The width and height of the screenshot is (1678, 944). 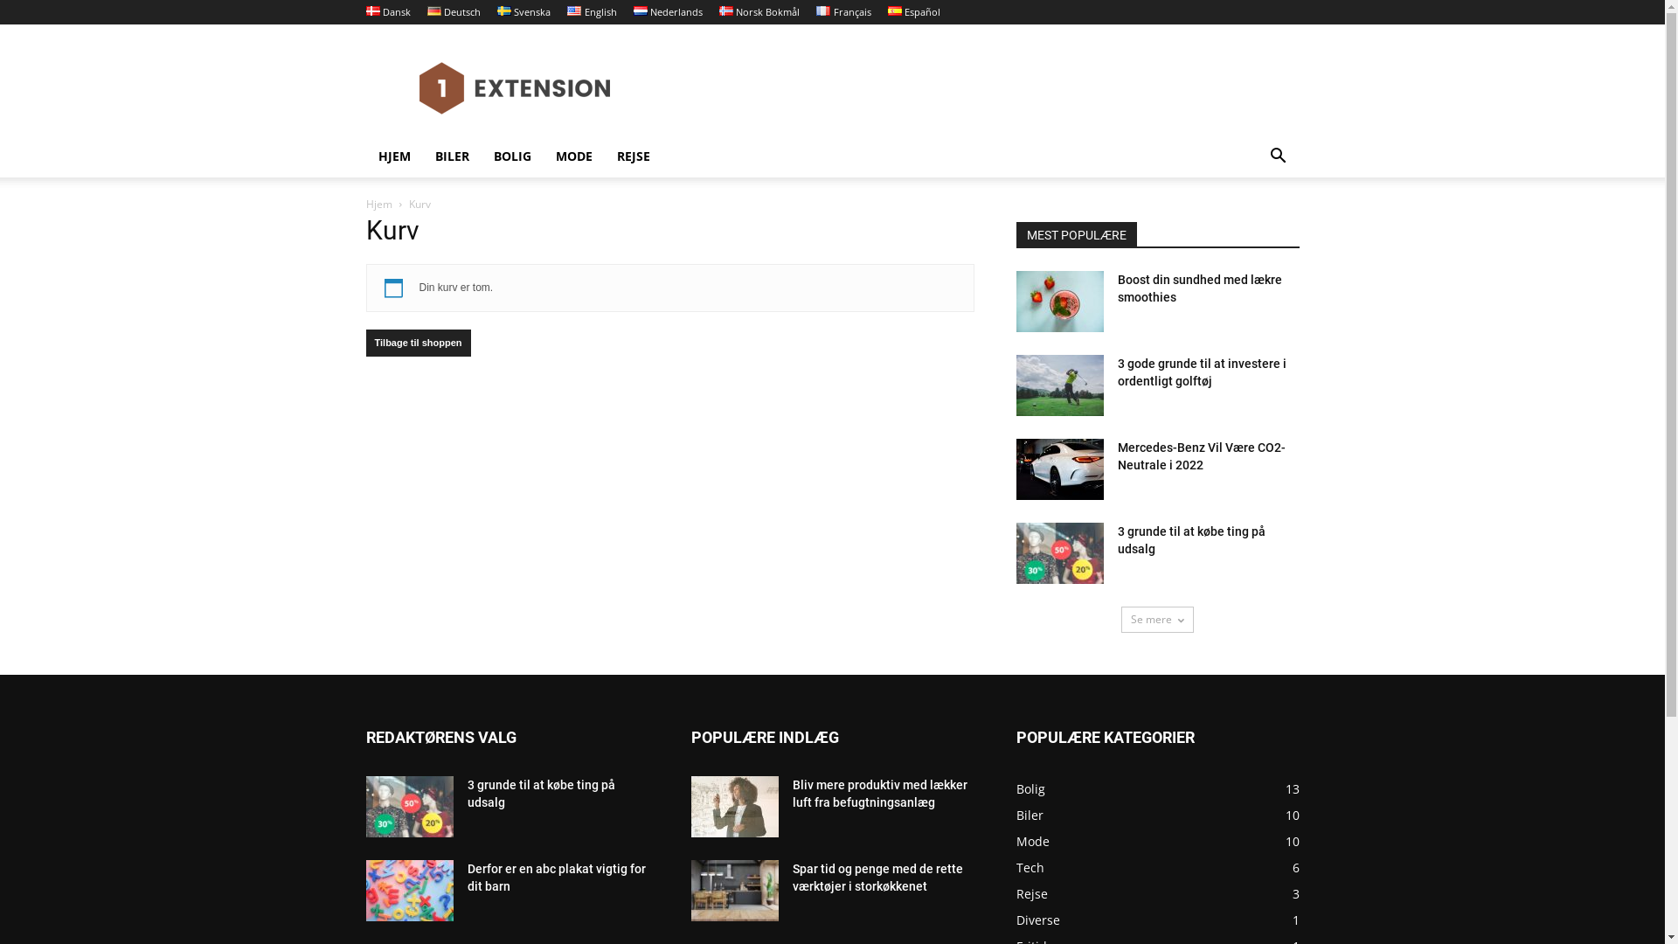 I want to click on HJEM, so click(x=393, y=156).